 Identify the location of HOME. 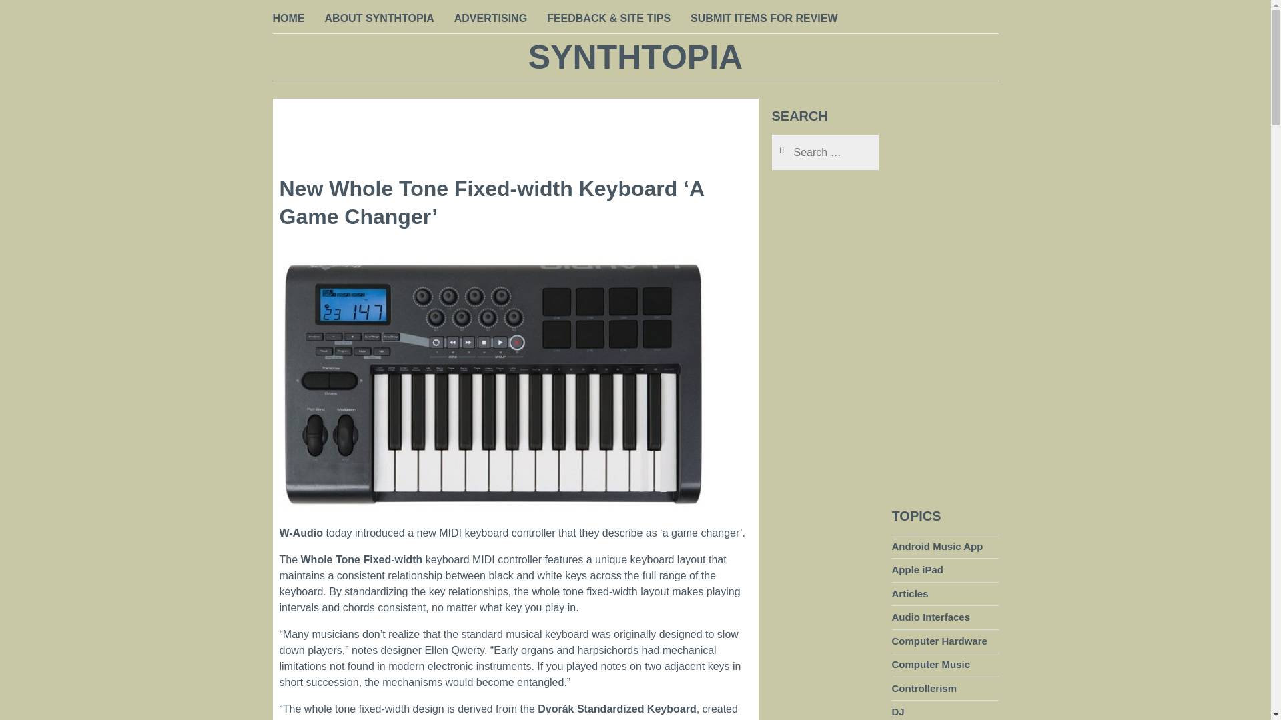
(288, 19).